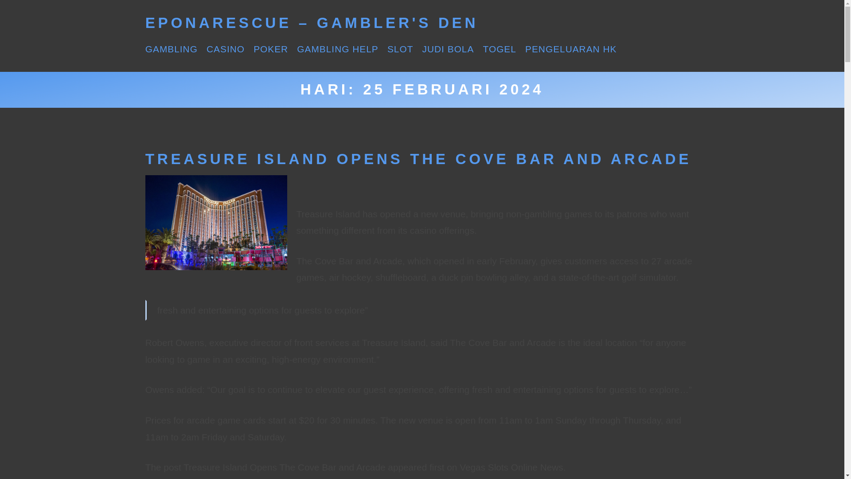 The image size is (851, 479). What do you see at coordinates (271, 49) in the screenshot?
I see `POKER` at bounding box center [271, 49].